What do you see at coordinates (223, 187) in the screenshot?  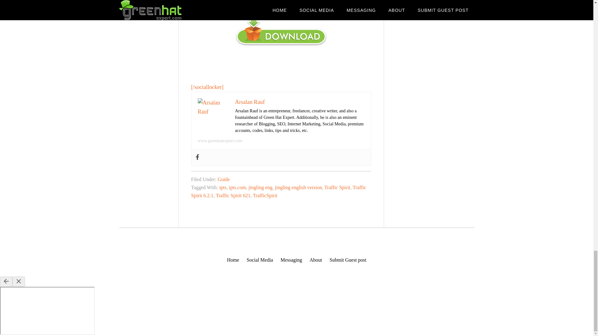 I see `ipts` at bounding box center [223, 187].